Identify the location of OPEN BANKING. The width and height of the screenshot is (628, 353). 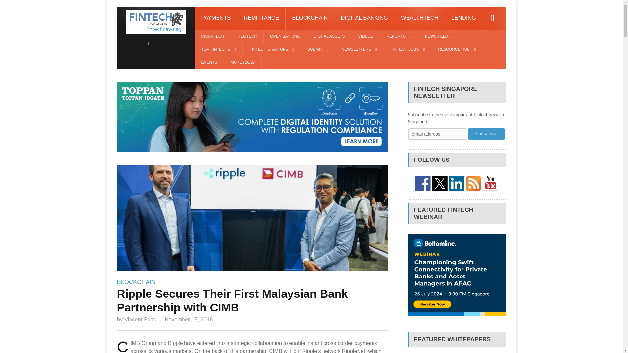
(285, 36).